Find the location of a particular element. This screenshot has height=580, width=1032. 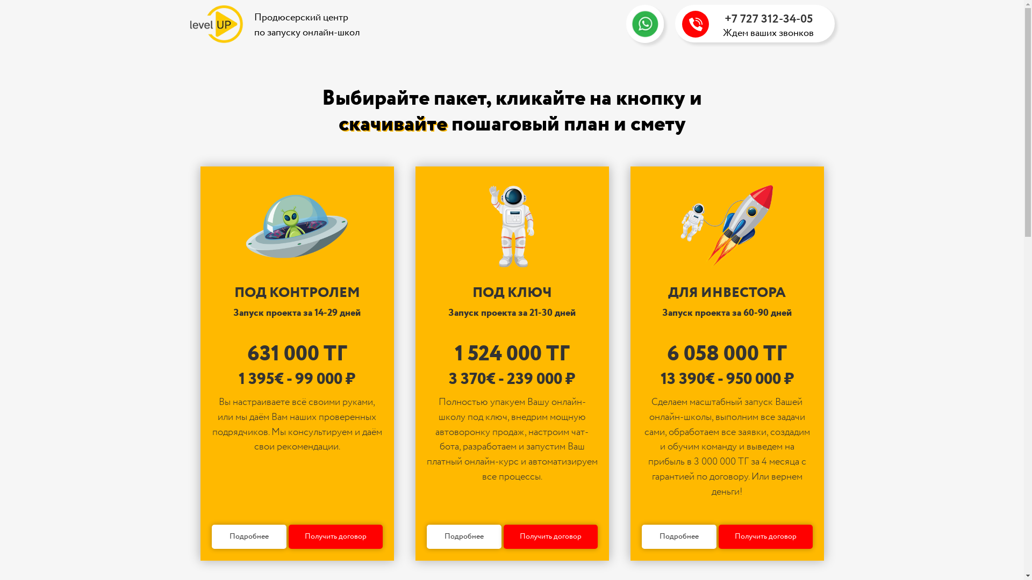

+7 727 312-34-05 is located at coordinates (769, 19).